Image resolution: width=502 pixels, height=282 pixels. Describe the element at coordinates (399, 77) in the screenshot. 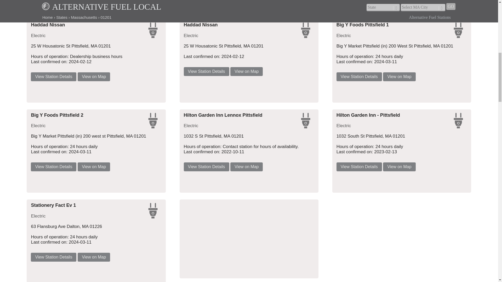

I see `View on Map` at that location.